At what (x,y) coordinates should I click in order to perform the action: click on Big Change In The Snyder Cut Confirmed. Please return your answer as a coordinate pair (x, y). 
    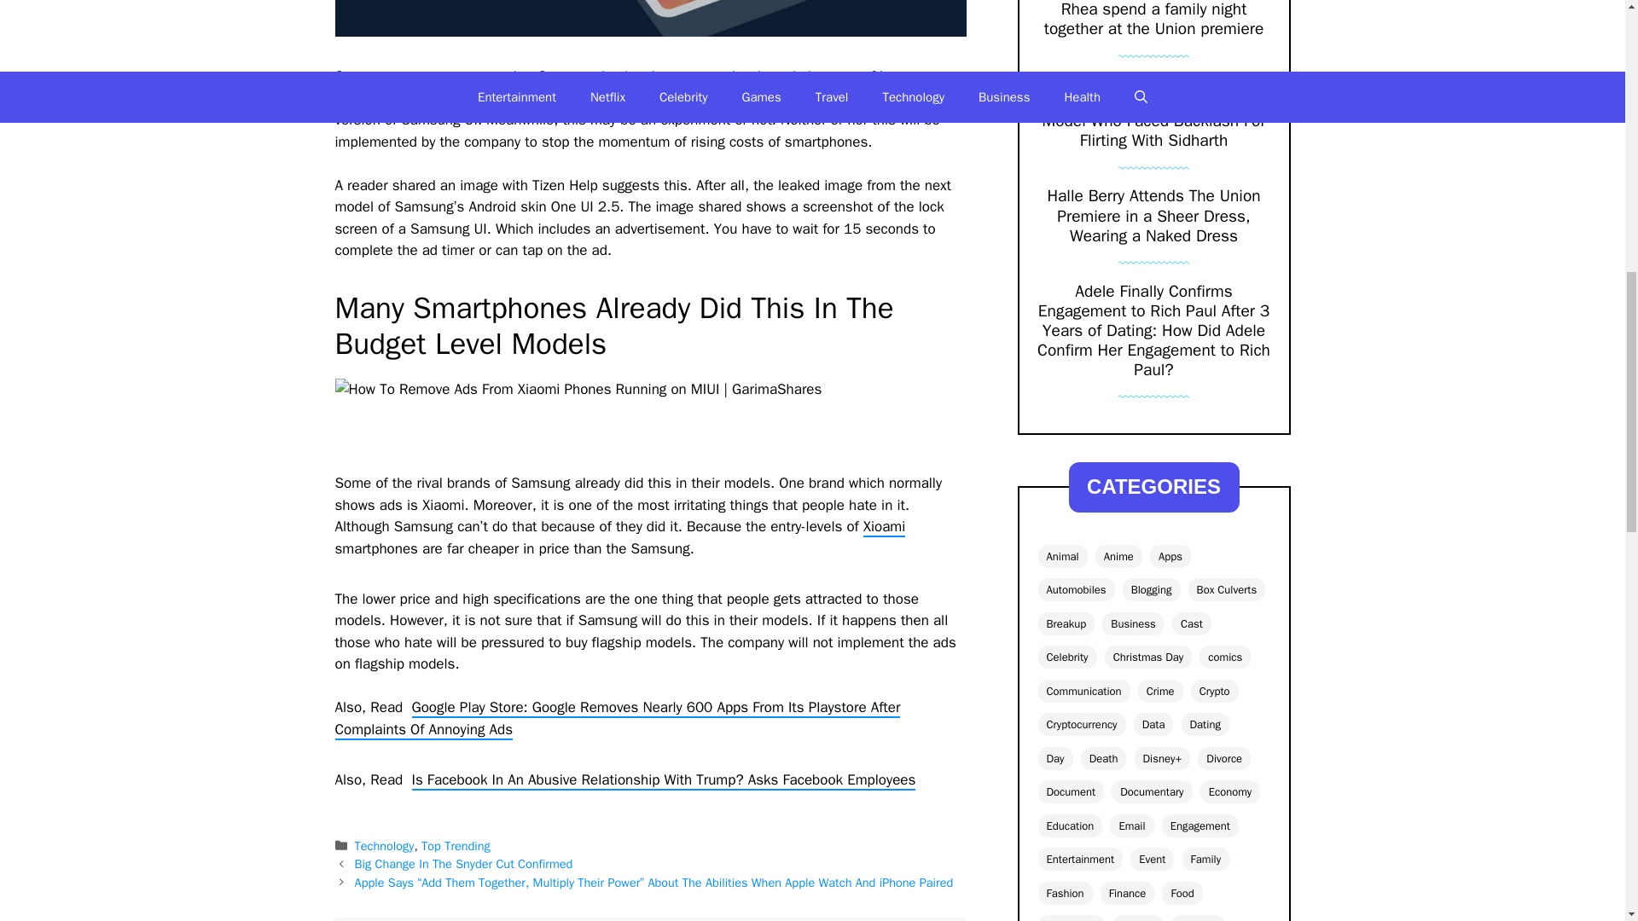
    Looking at the image, I should click on (464, 863).